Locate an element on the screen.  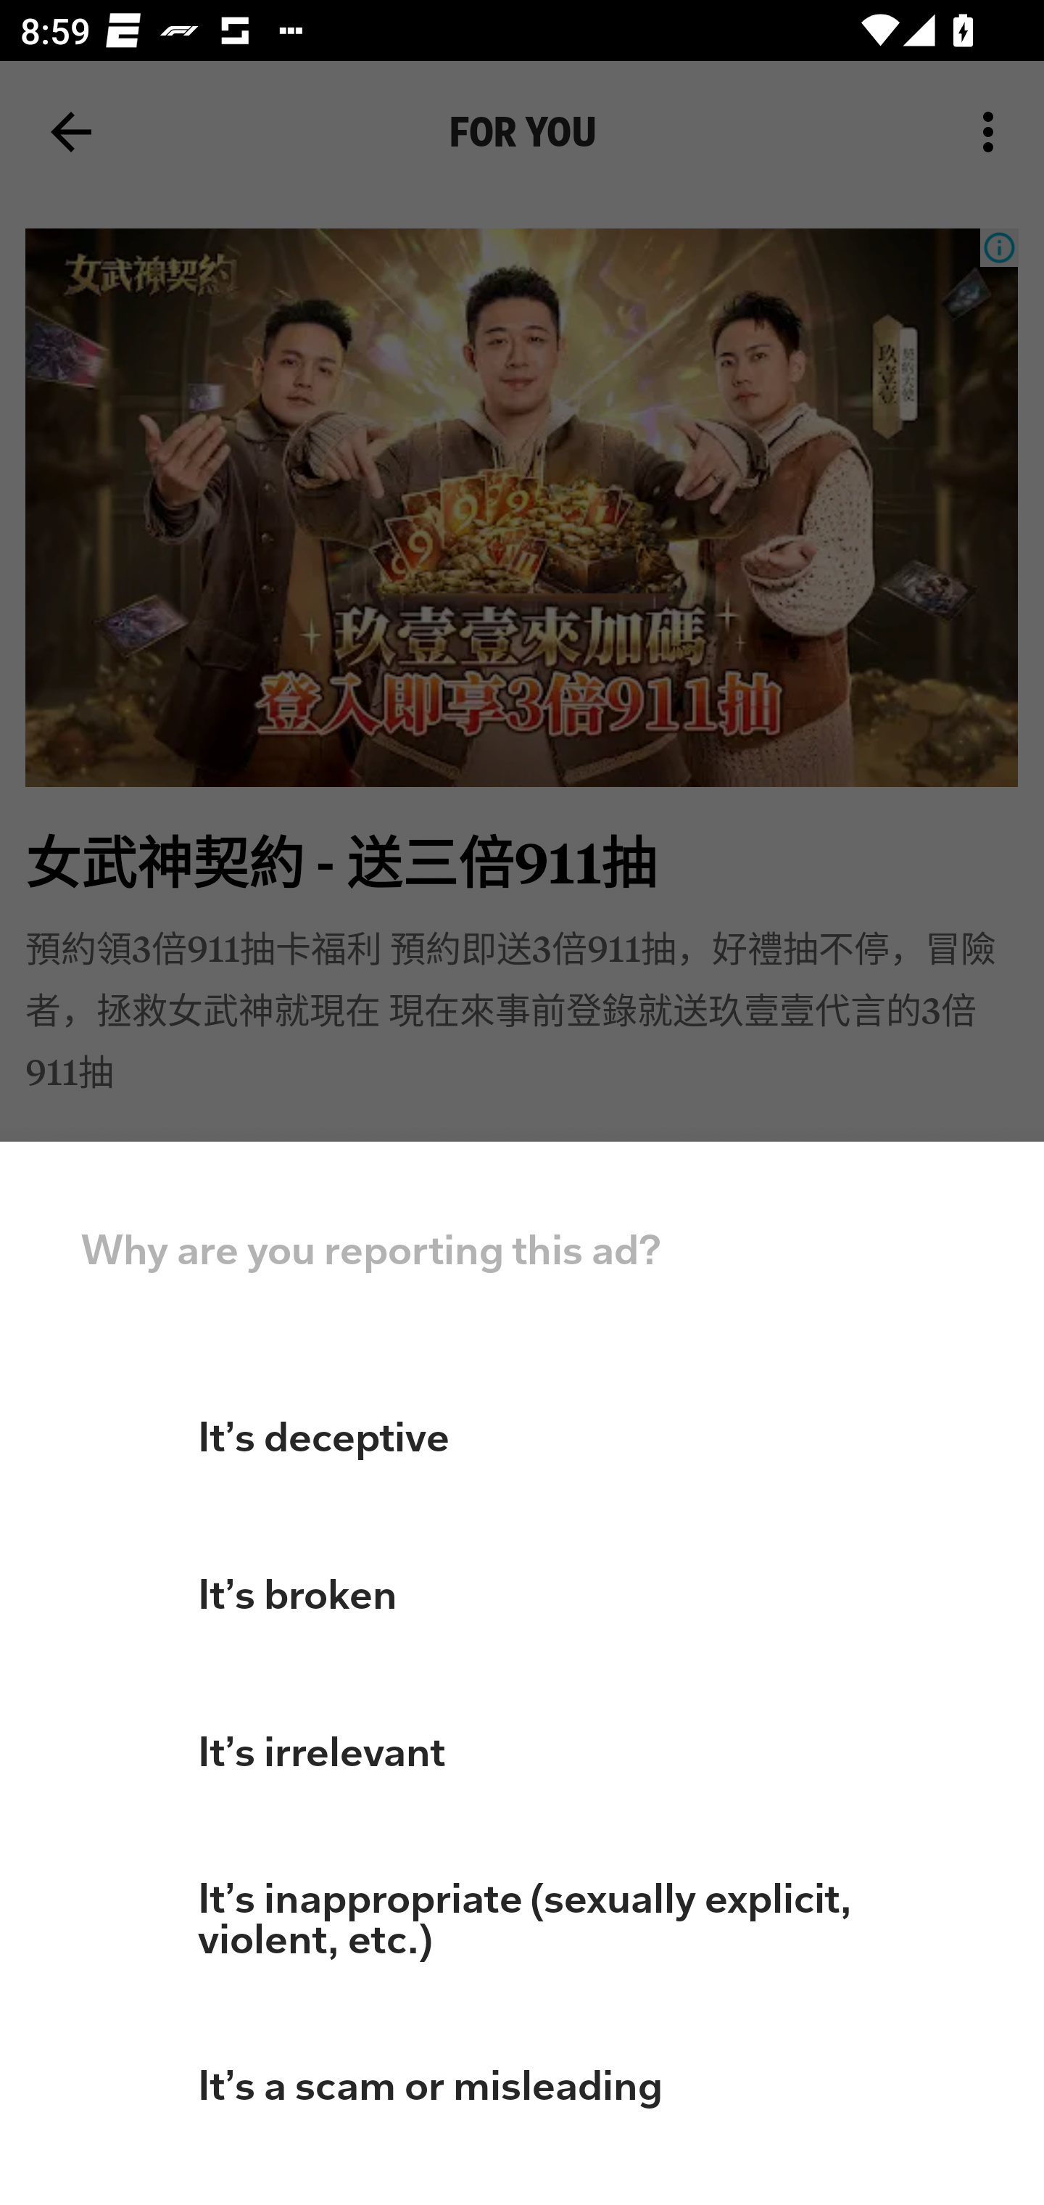
It’s deceptive is located at coordinates (522, 1438).